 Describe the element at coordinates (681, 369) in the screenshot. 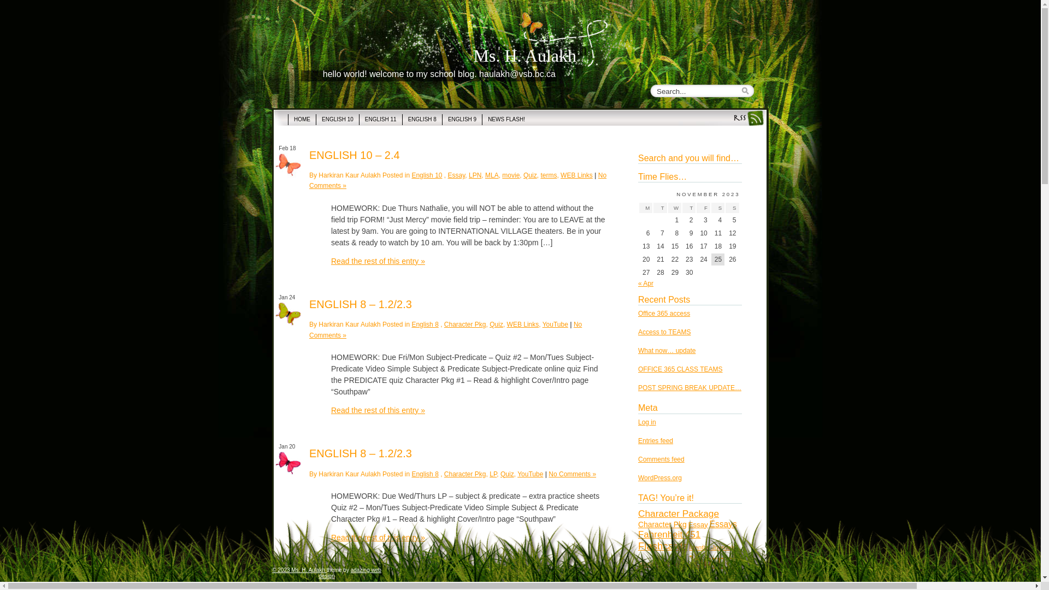

I see `OFFICE 365 CLASS TEAMS` at that location.